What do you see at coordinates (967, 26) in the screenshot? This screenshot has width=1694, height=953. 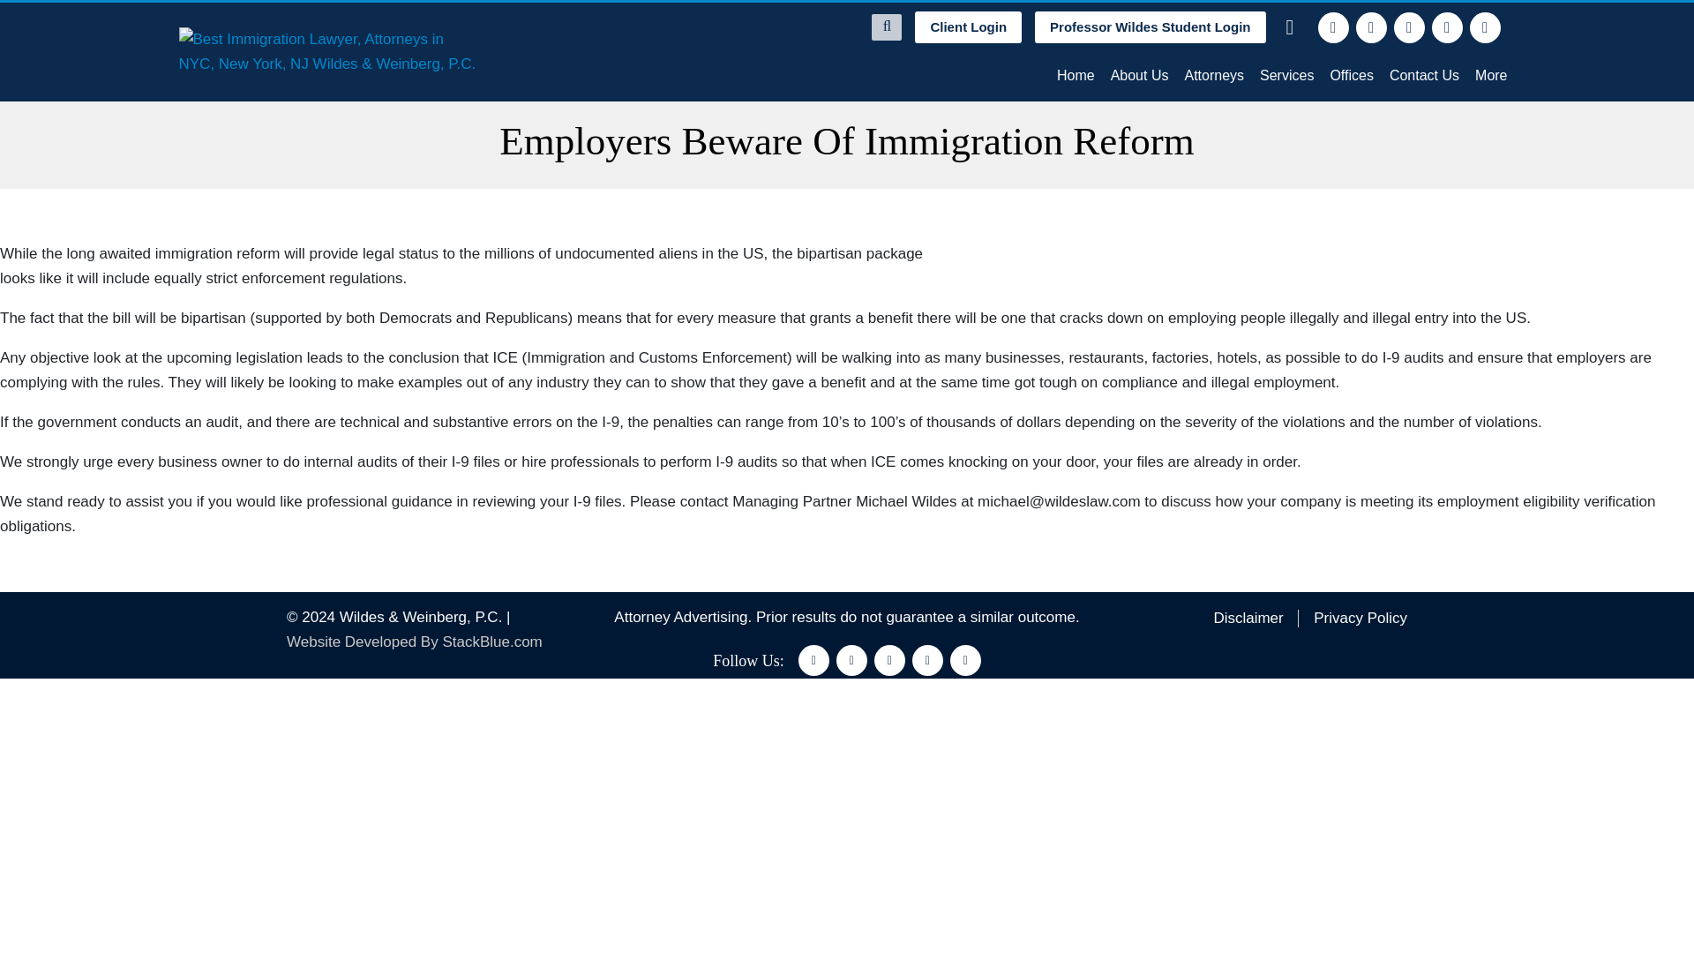 I see `Client Login` at bounding box center [967, 26].